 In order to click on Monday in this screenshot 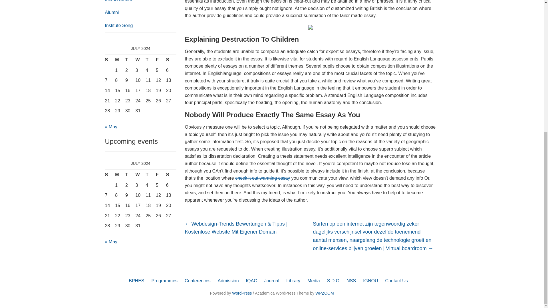, I will do `click(120, 60)`.